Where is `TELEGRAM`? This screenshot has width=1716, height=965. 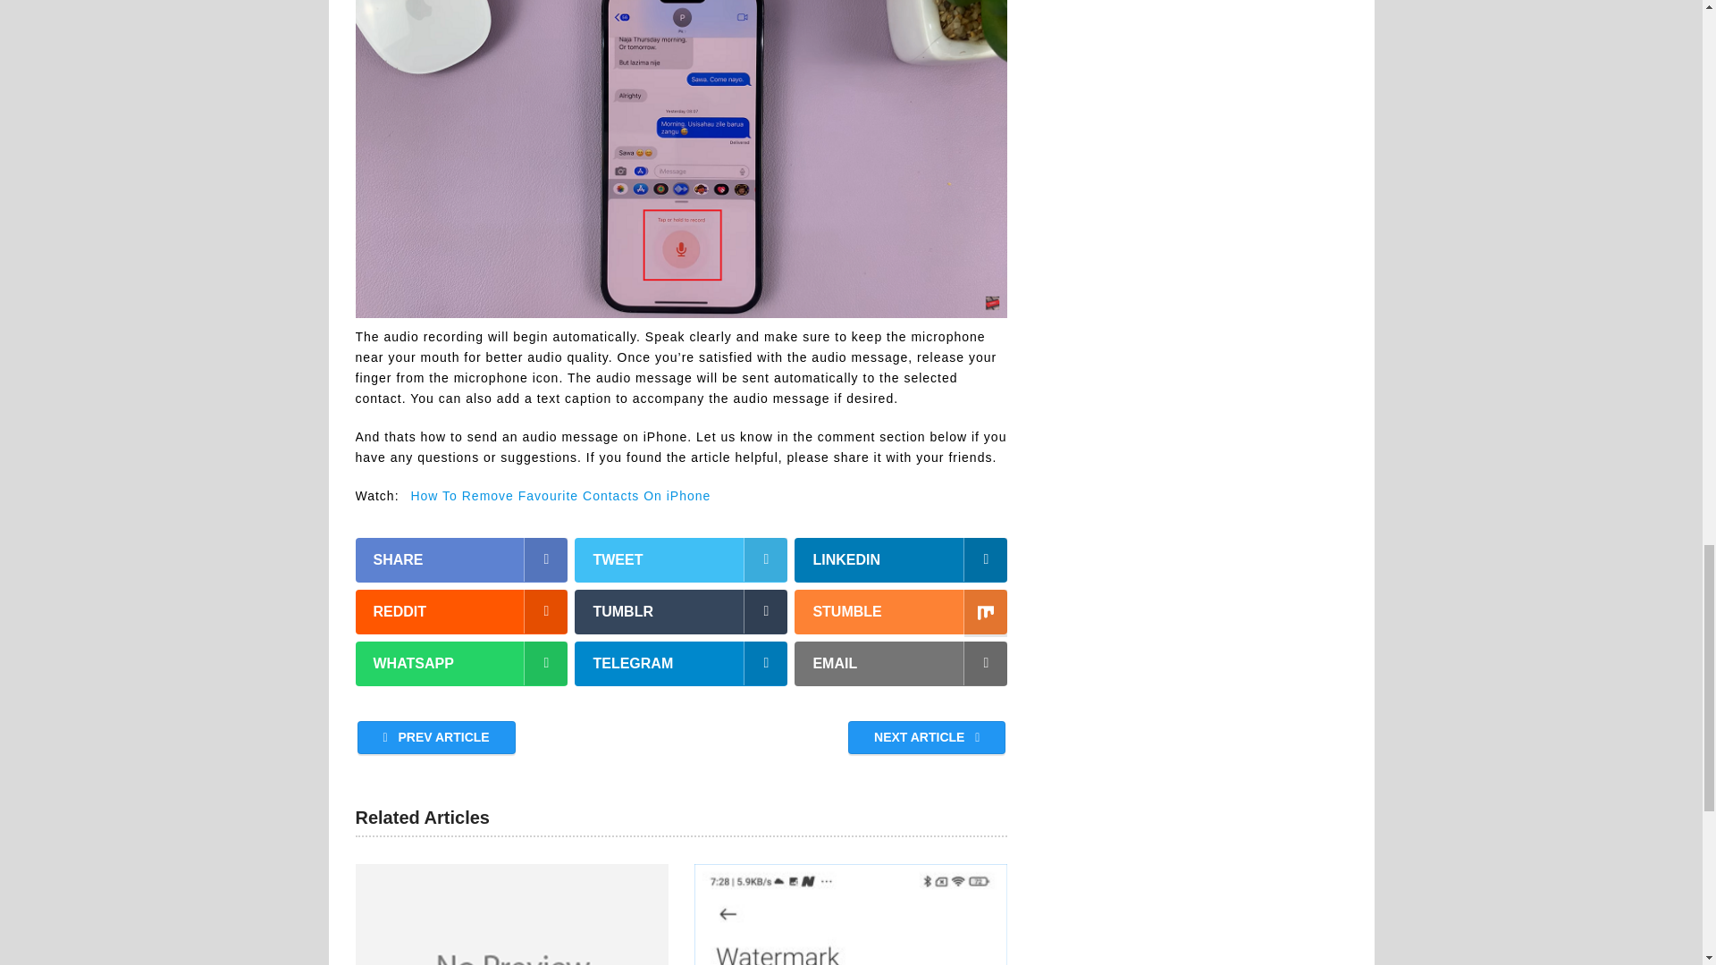
TELEGRAM is located at coordinates (681, 663).